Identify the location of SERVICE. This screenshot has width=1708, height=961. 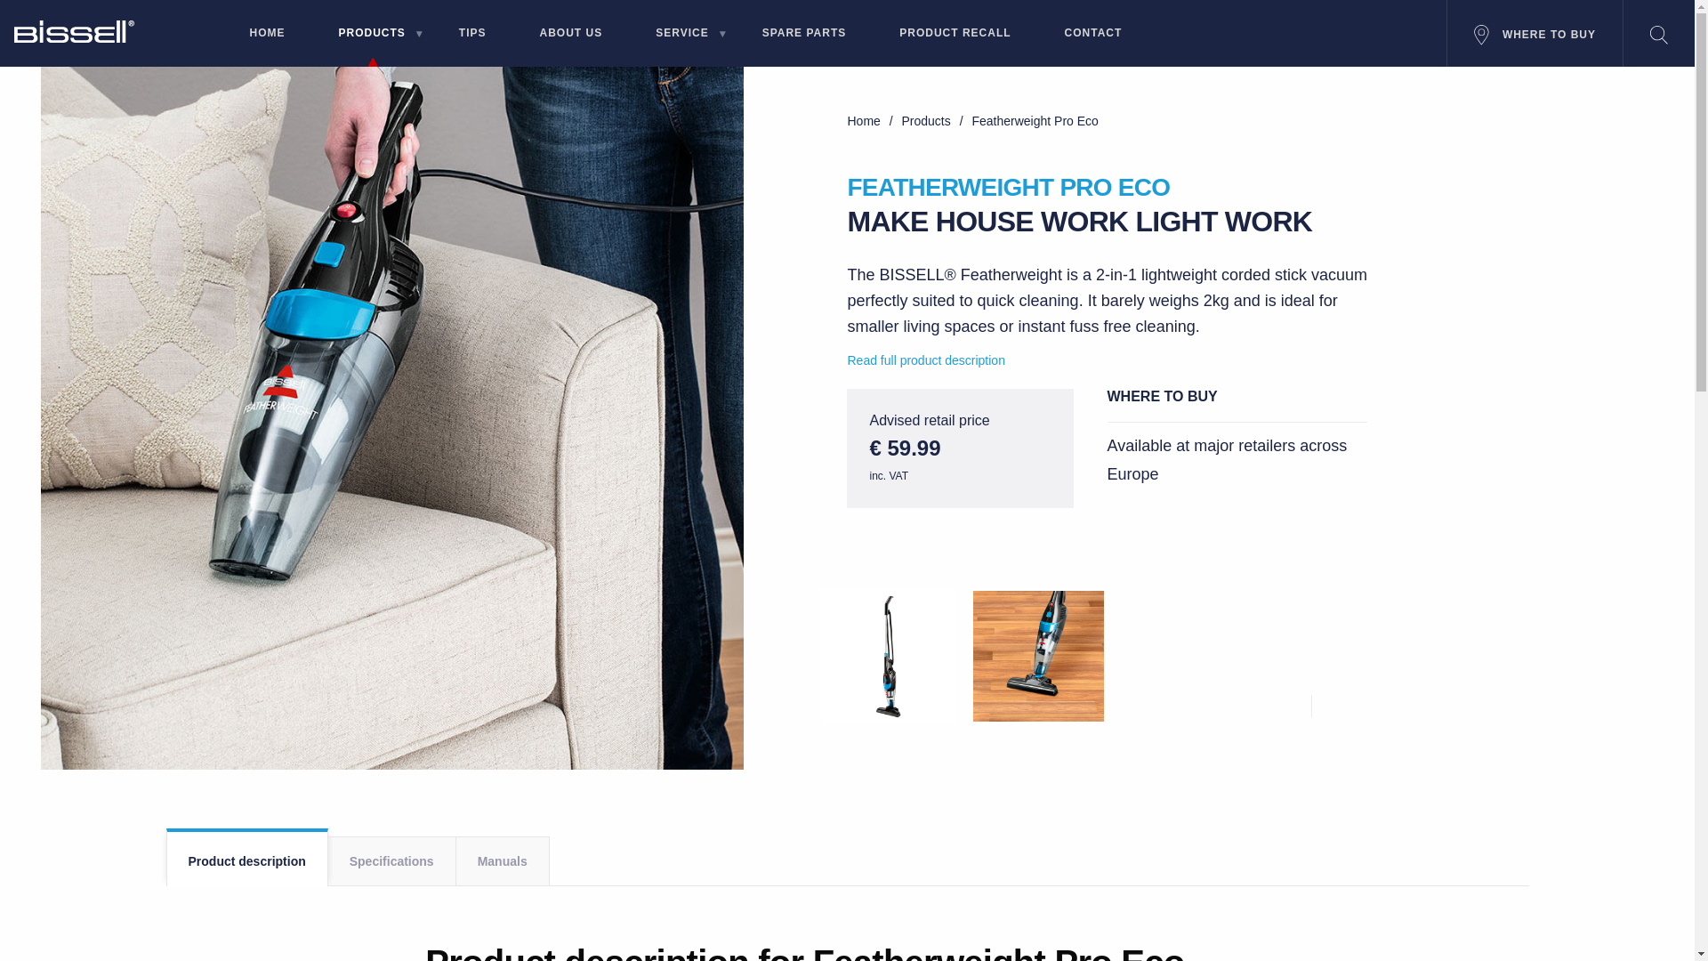
(681, 36).